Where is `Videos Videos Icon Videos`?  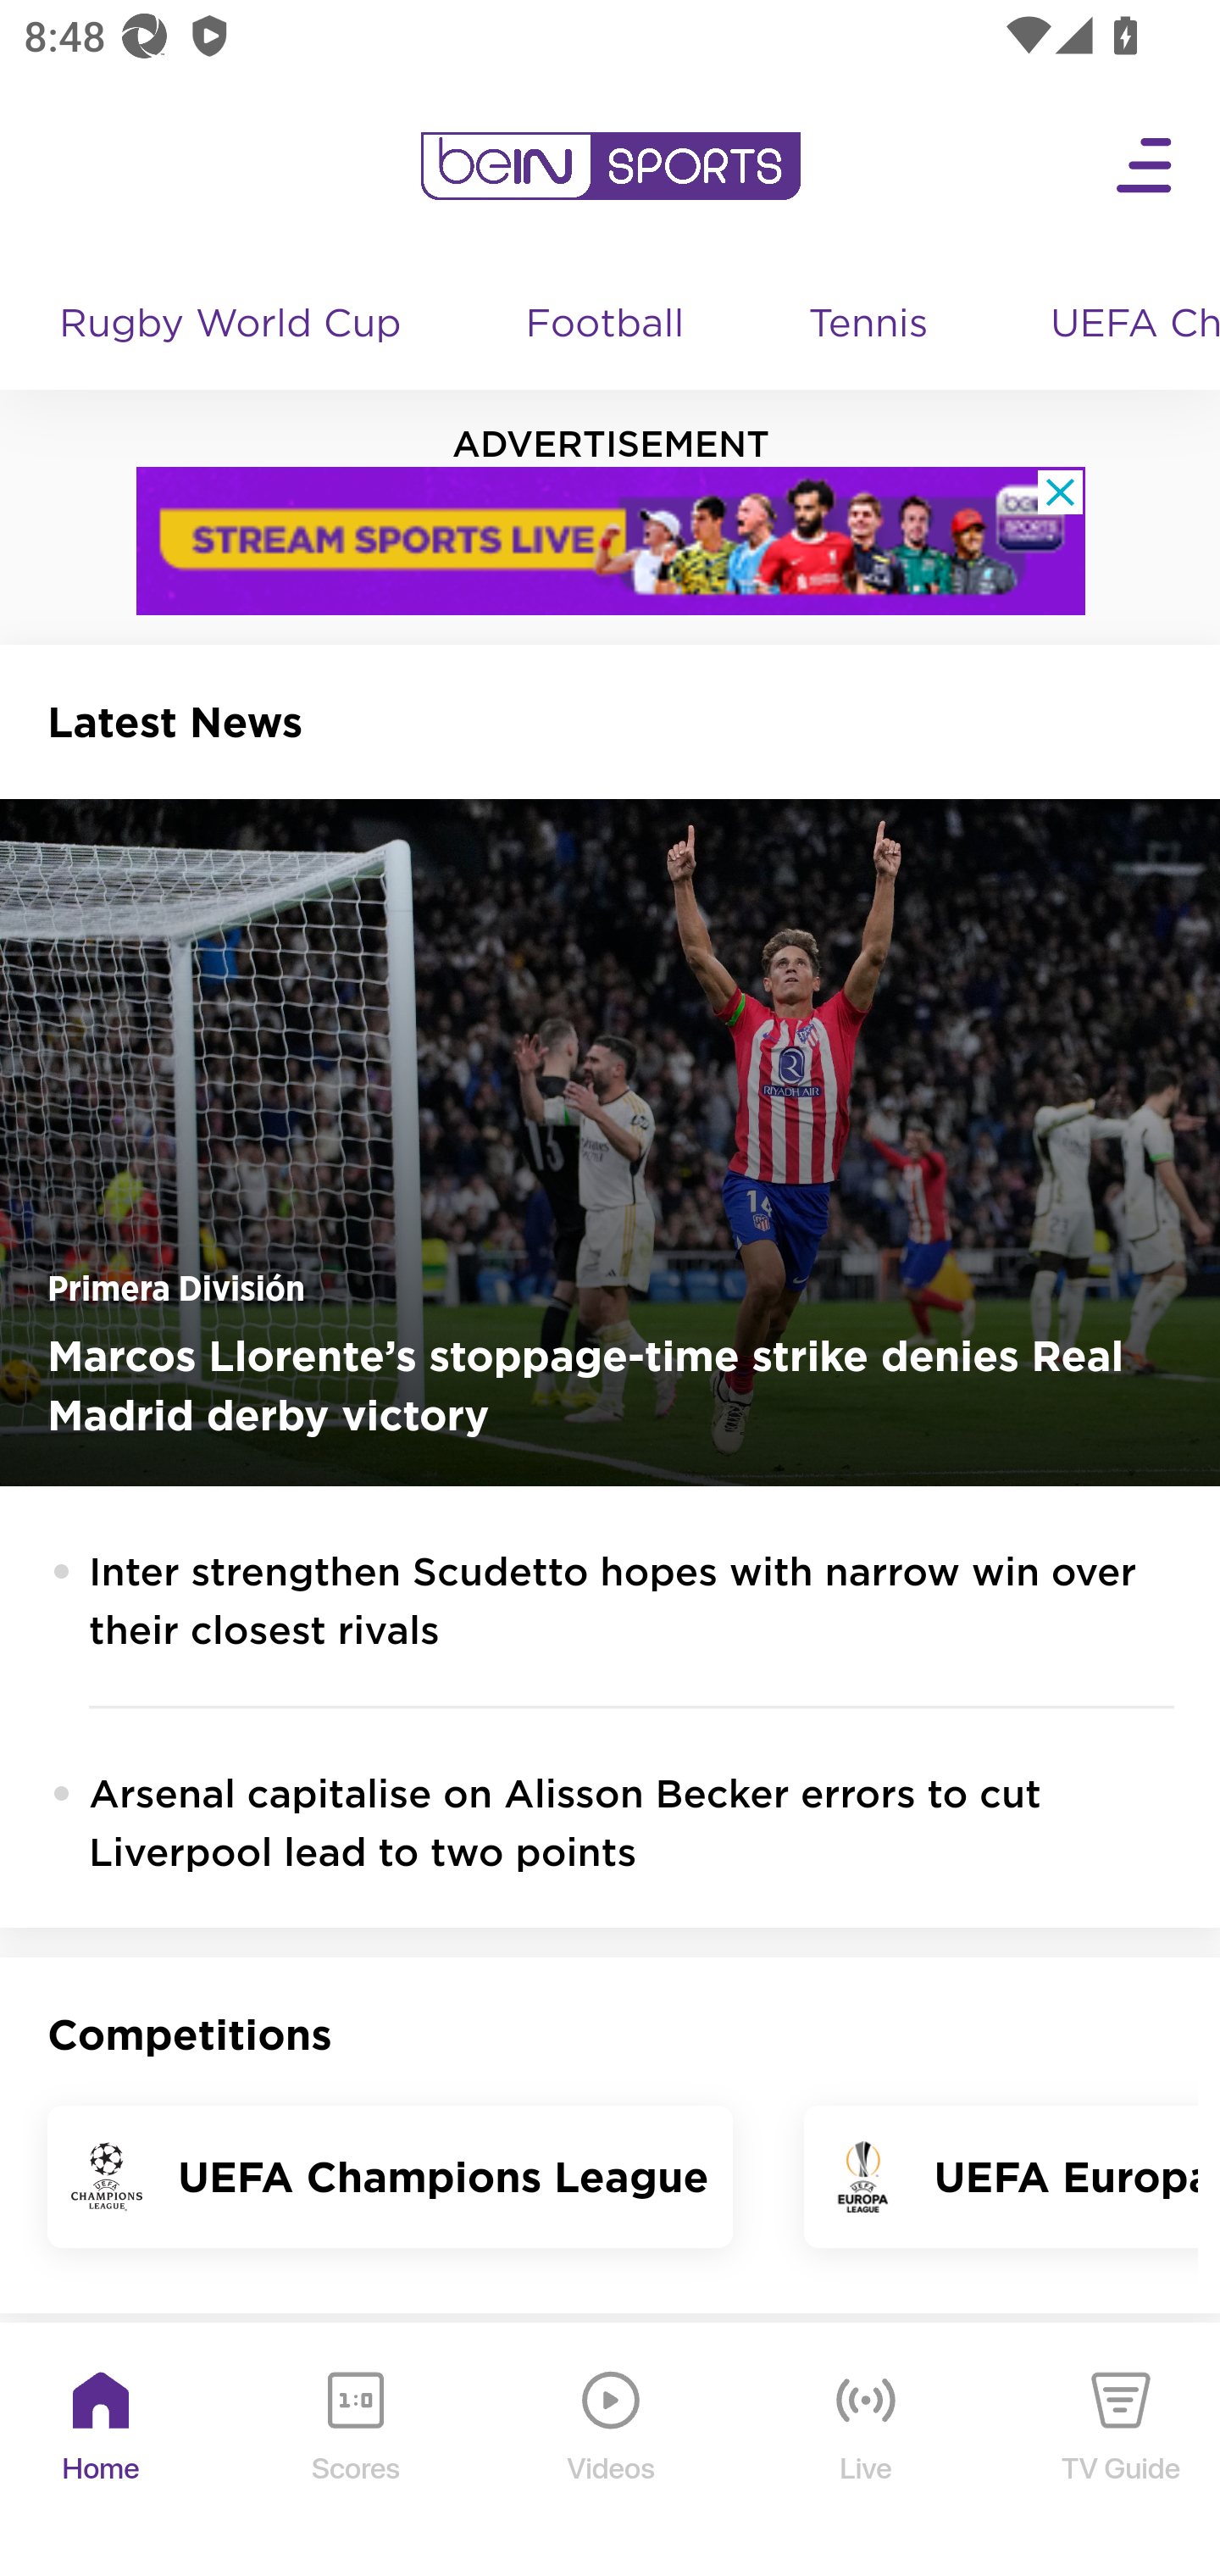 Videos Videos Icon Videos is located at coordinates (612, 2451).